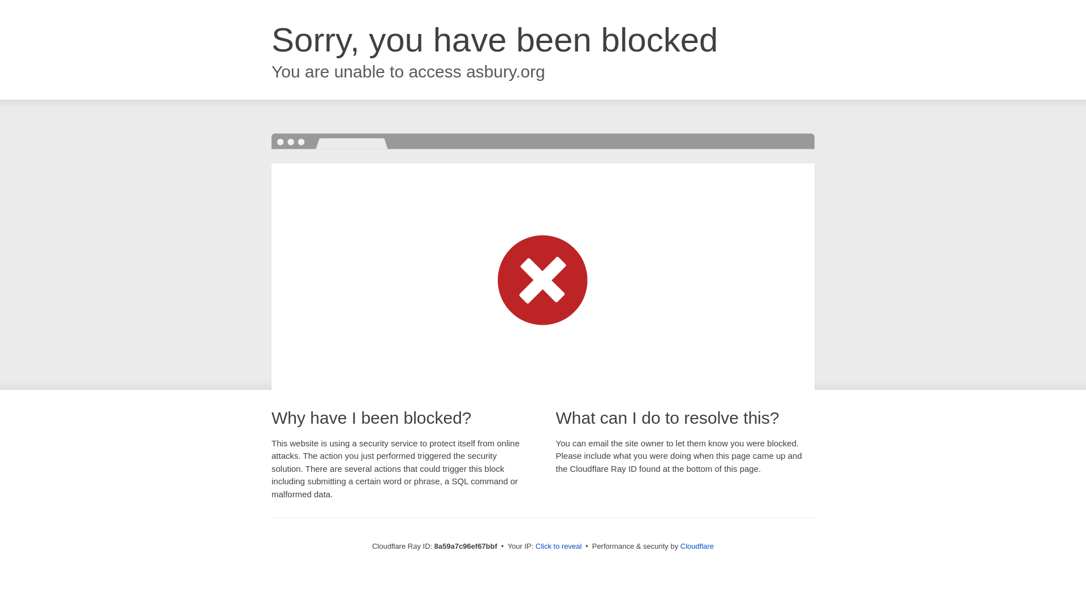 This screenshot has width=1086, height=611. Describe the element at coordinates (697, 546) in the screenshot. I see `Cloudflare` at that location.